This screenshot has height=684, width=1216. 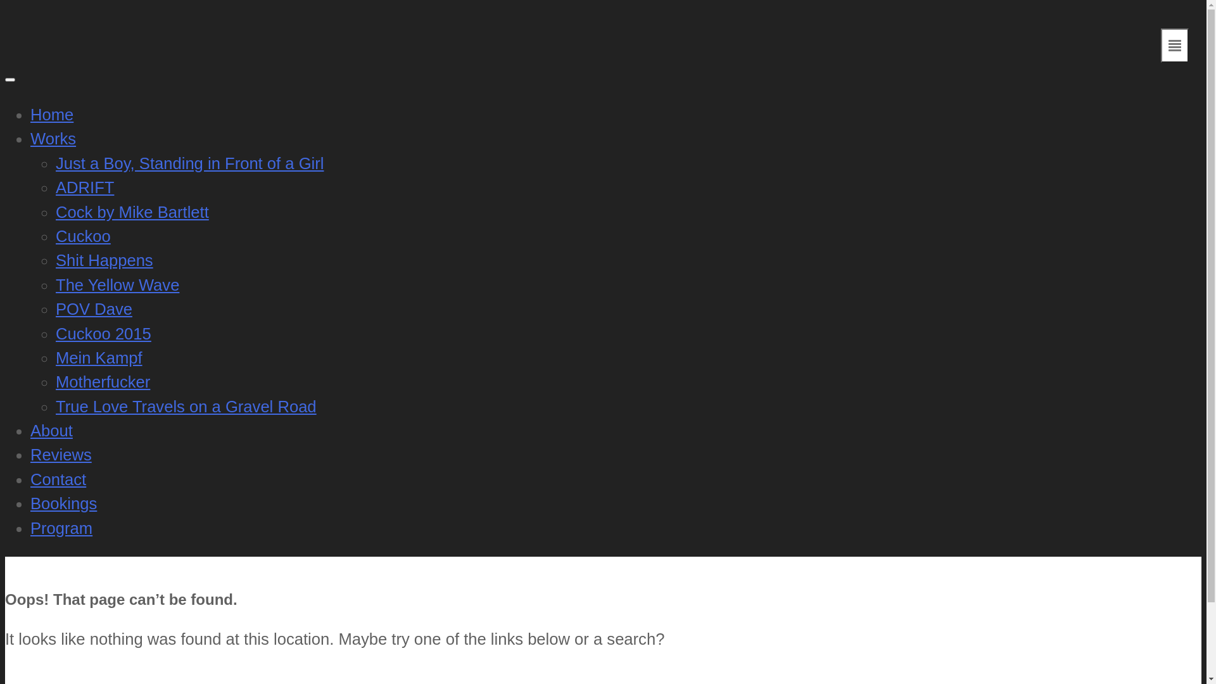 What do you see at coordinates (132, 212) in the screenshot?
I see `Cock by Mike Bartlett` at bounding box center [132, 212].